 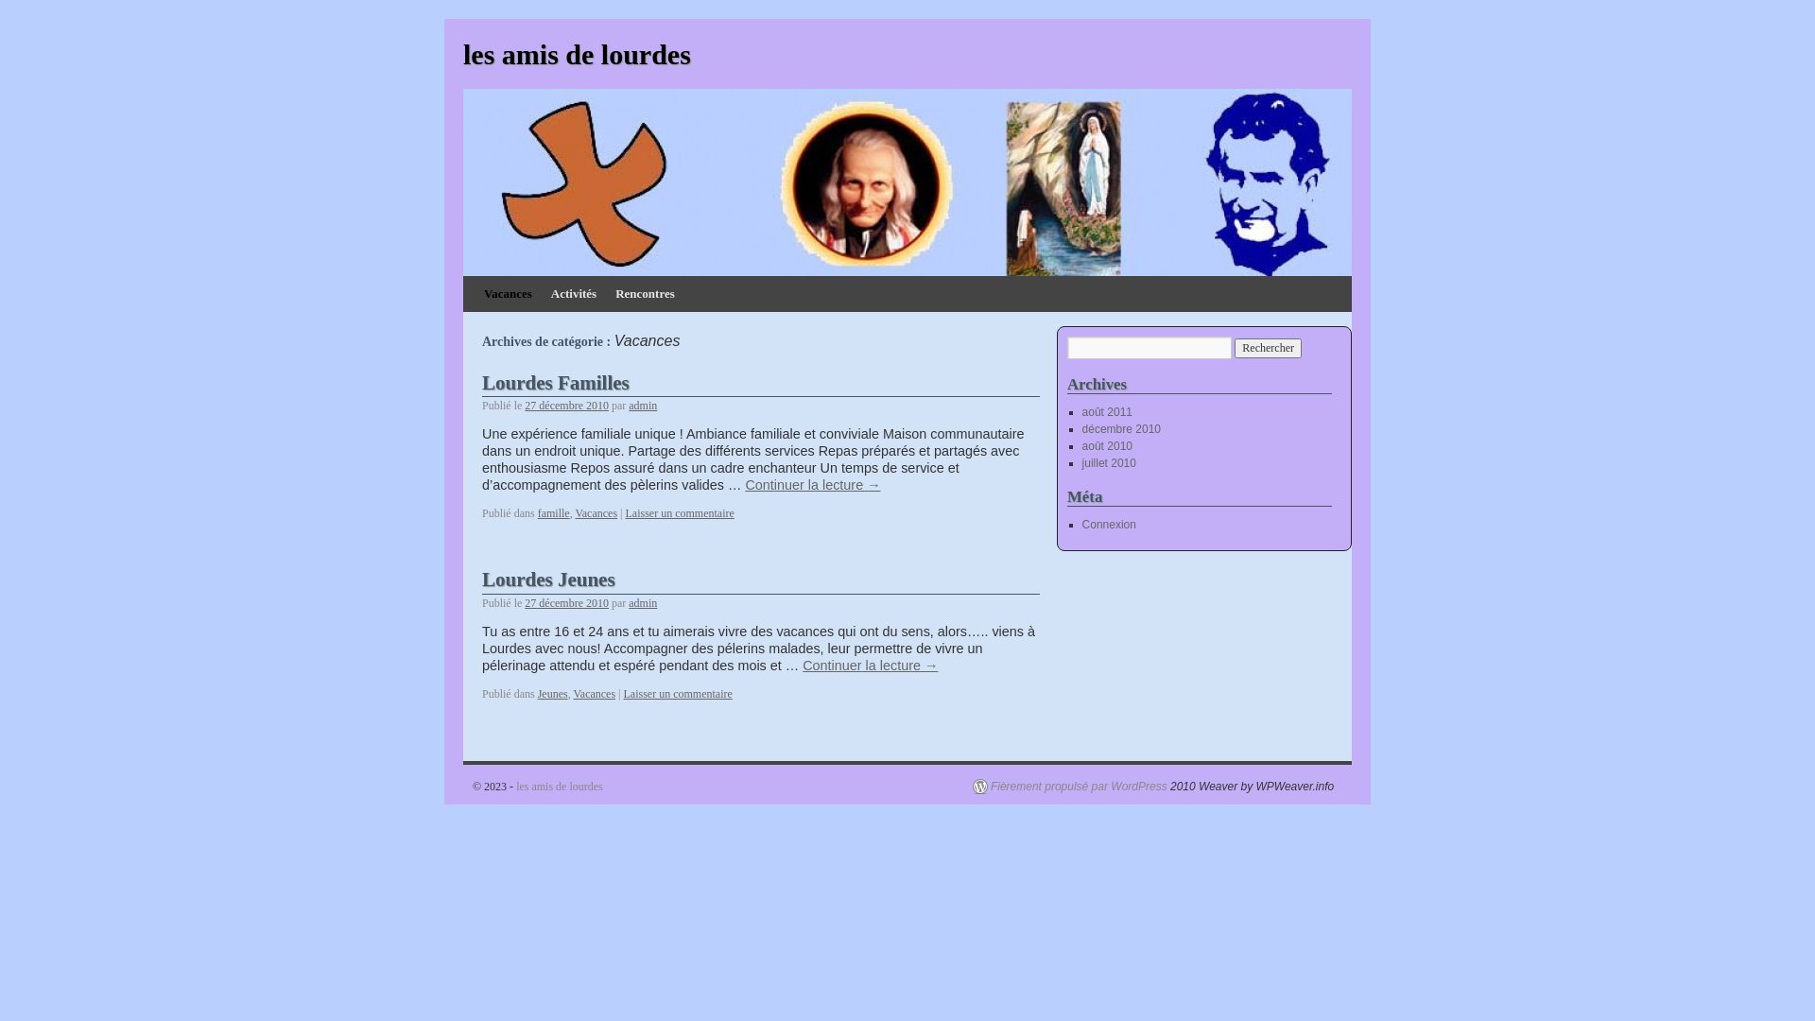 What do you see at coordinates (554, 513) in the screenshot?
I see `famille` at bounding box center [554, 513].